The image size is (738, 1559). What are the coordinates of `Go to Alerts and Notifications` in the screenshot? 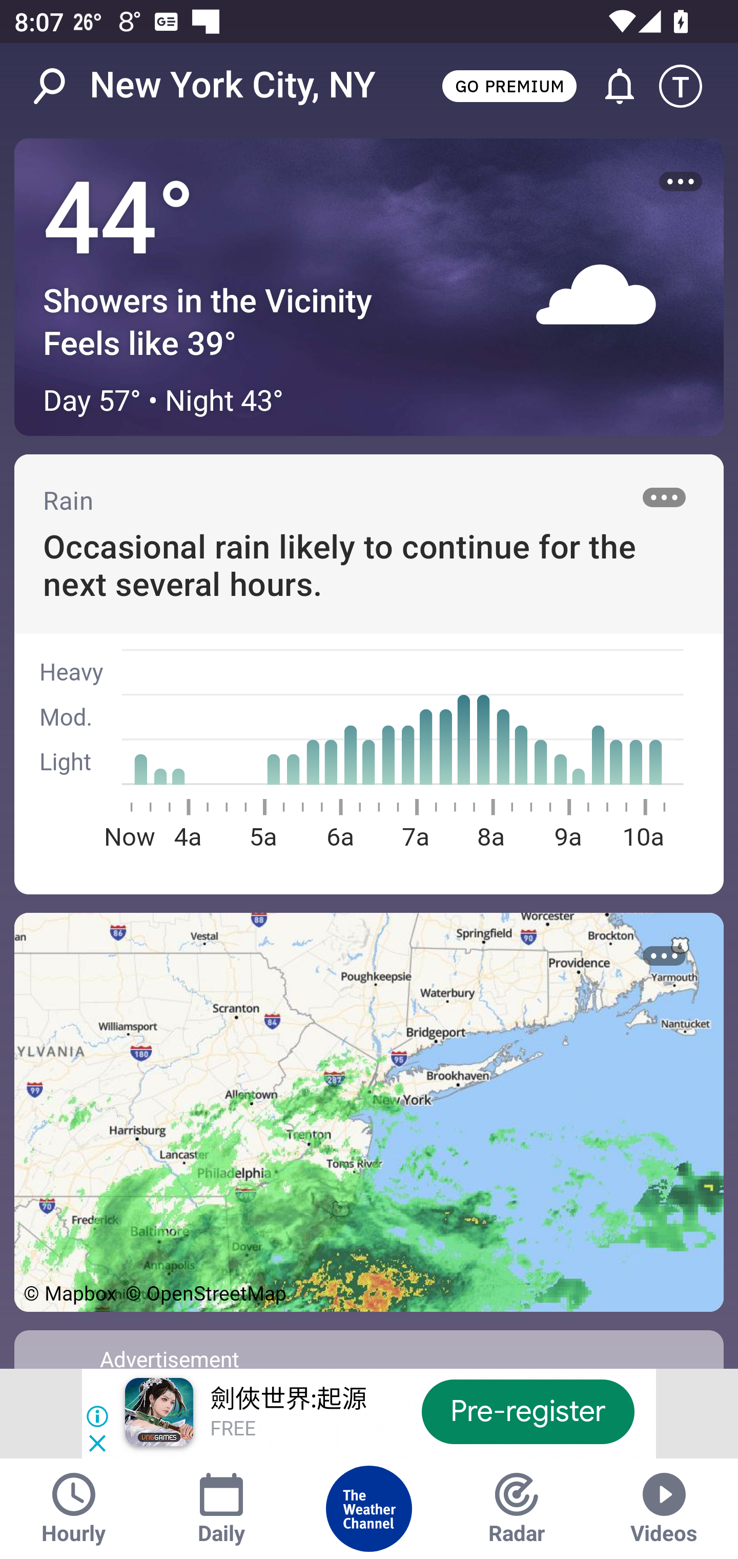 It's located at (610, 86).